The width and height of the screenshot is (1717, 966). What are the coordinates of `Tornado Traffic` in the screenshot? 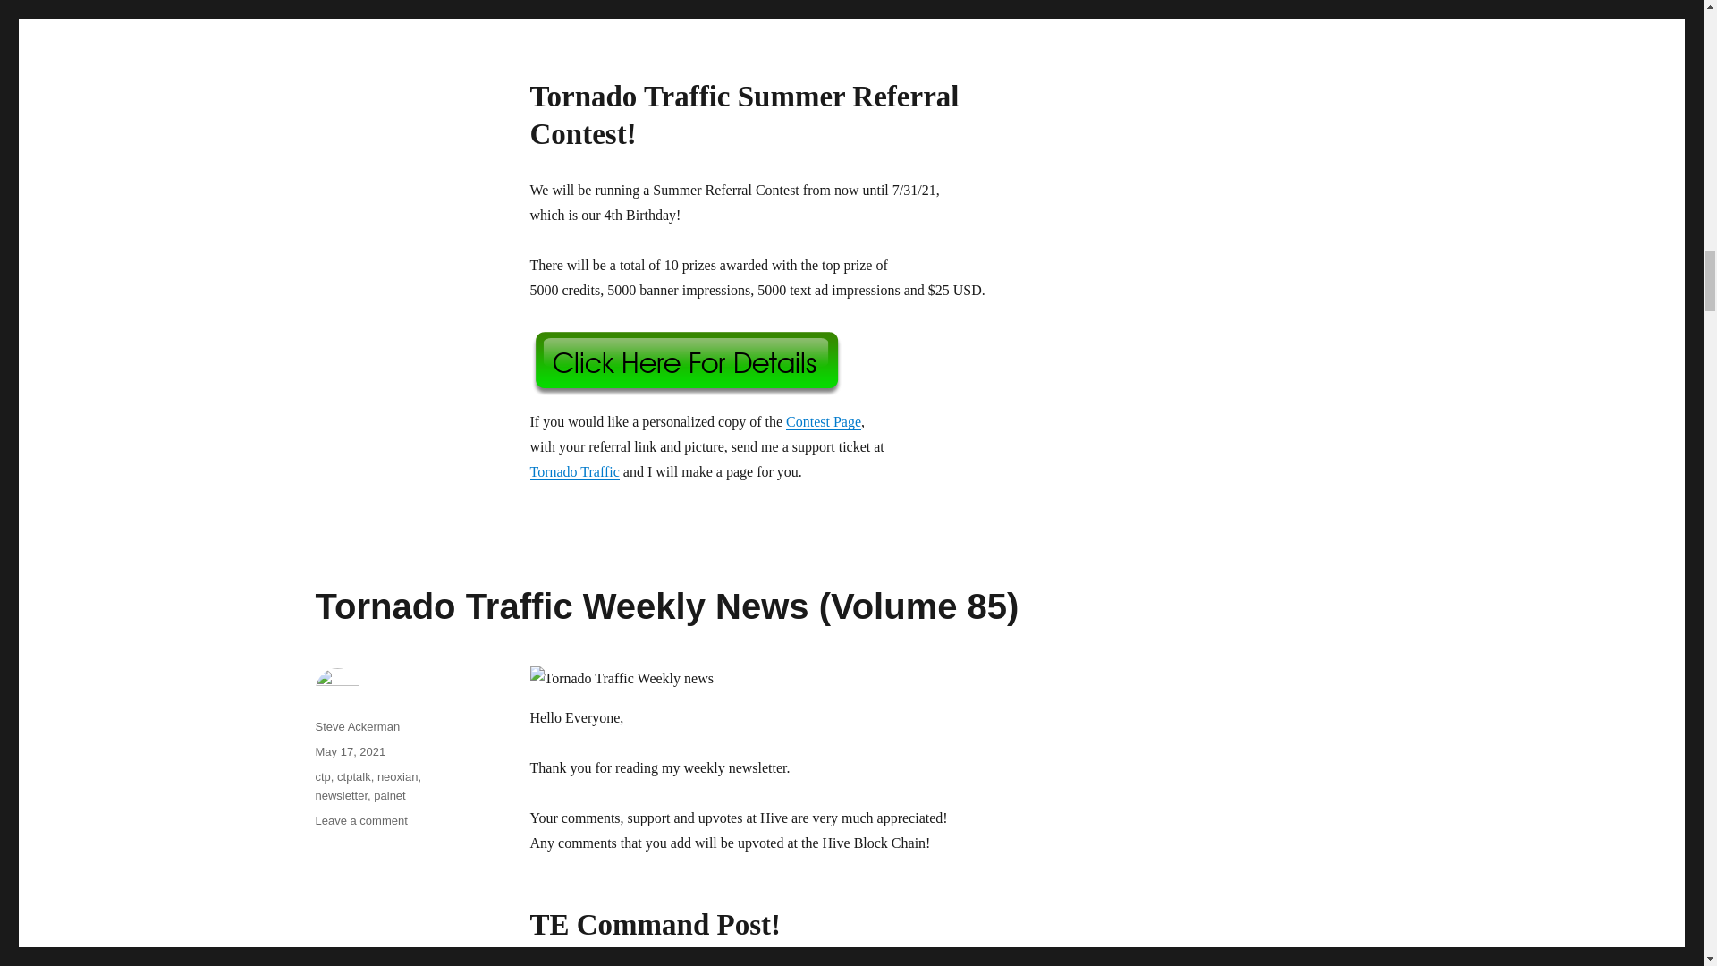 It's located at (573, 471).